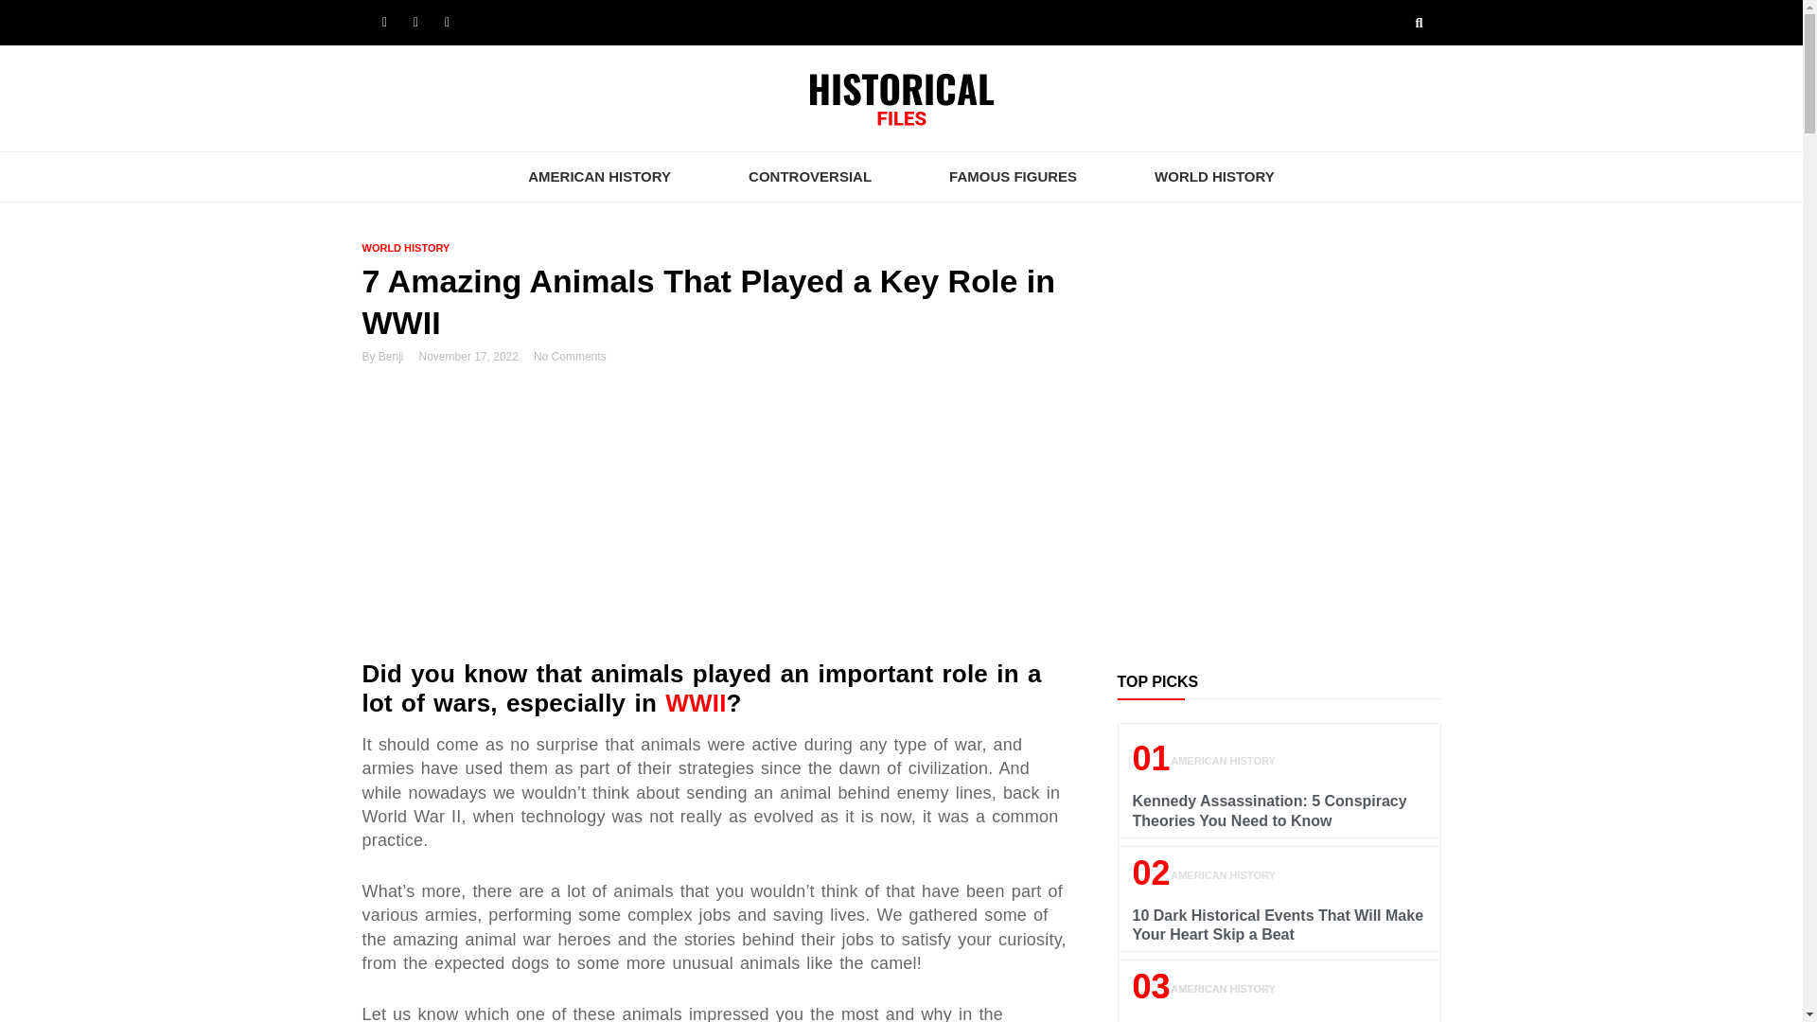 The height and width of the screenshot is (1022, 1817). I want to click on Advertisement, so click(1279, 521).